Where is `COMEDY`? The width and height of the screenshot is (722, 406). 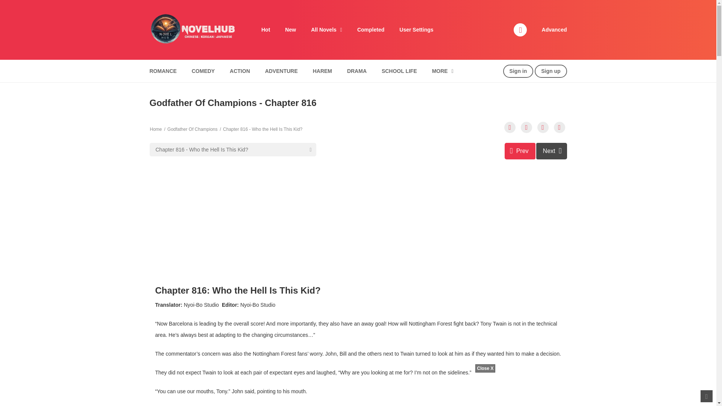
COMEDY is located at coordinates (203, 71).